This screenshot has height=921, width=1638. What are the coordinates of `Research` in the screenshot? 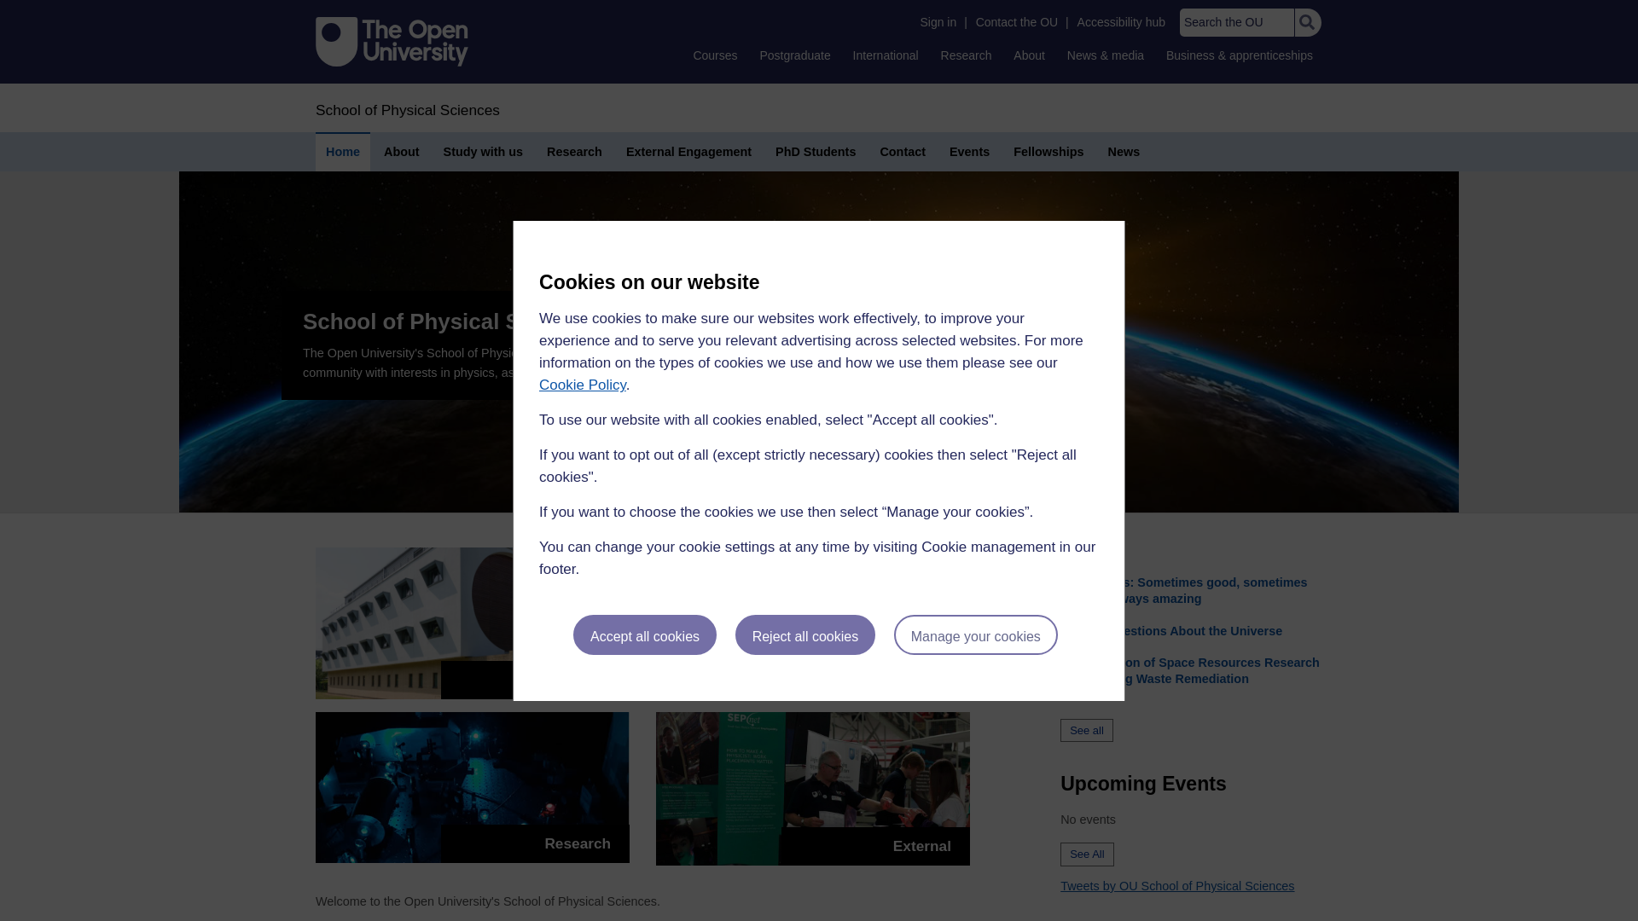 It's located at (966, 55).